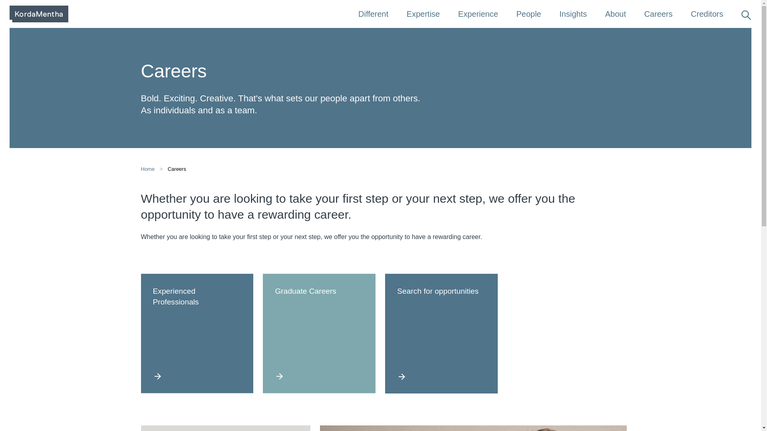 This screenshot has width=767, height=431. I want to click on Insights, so click(573, 14).